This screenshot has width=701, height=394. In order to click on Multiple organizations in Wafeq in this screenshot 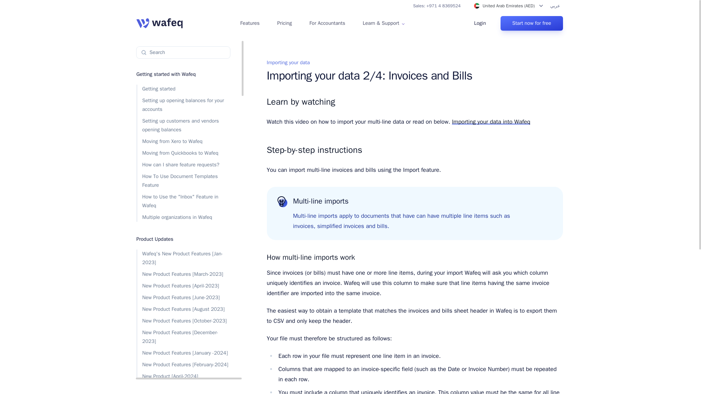, I will do `click(183, 217)`.